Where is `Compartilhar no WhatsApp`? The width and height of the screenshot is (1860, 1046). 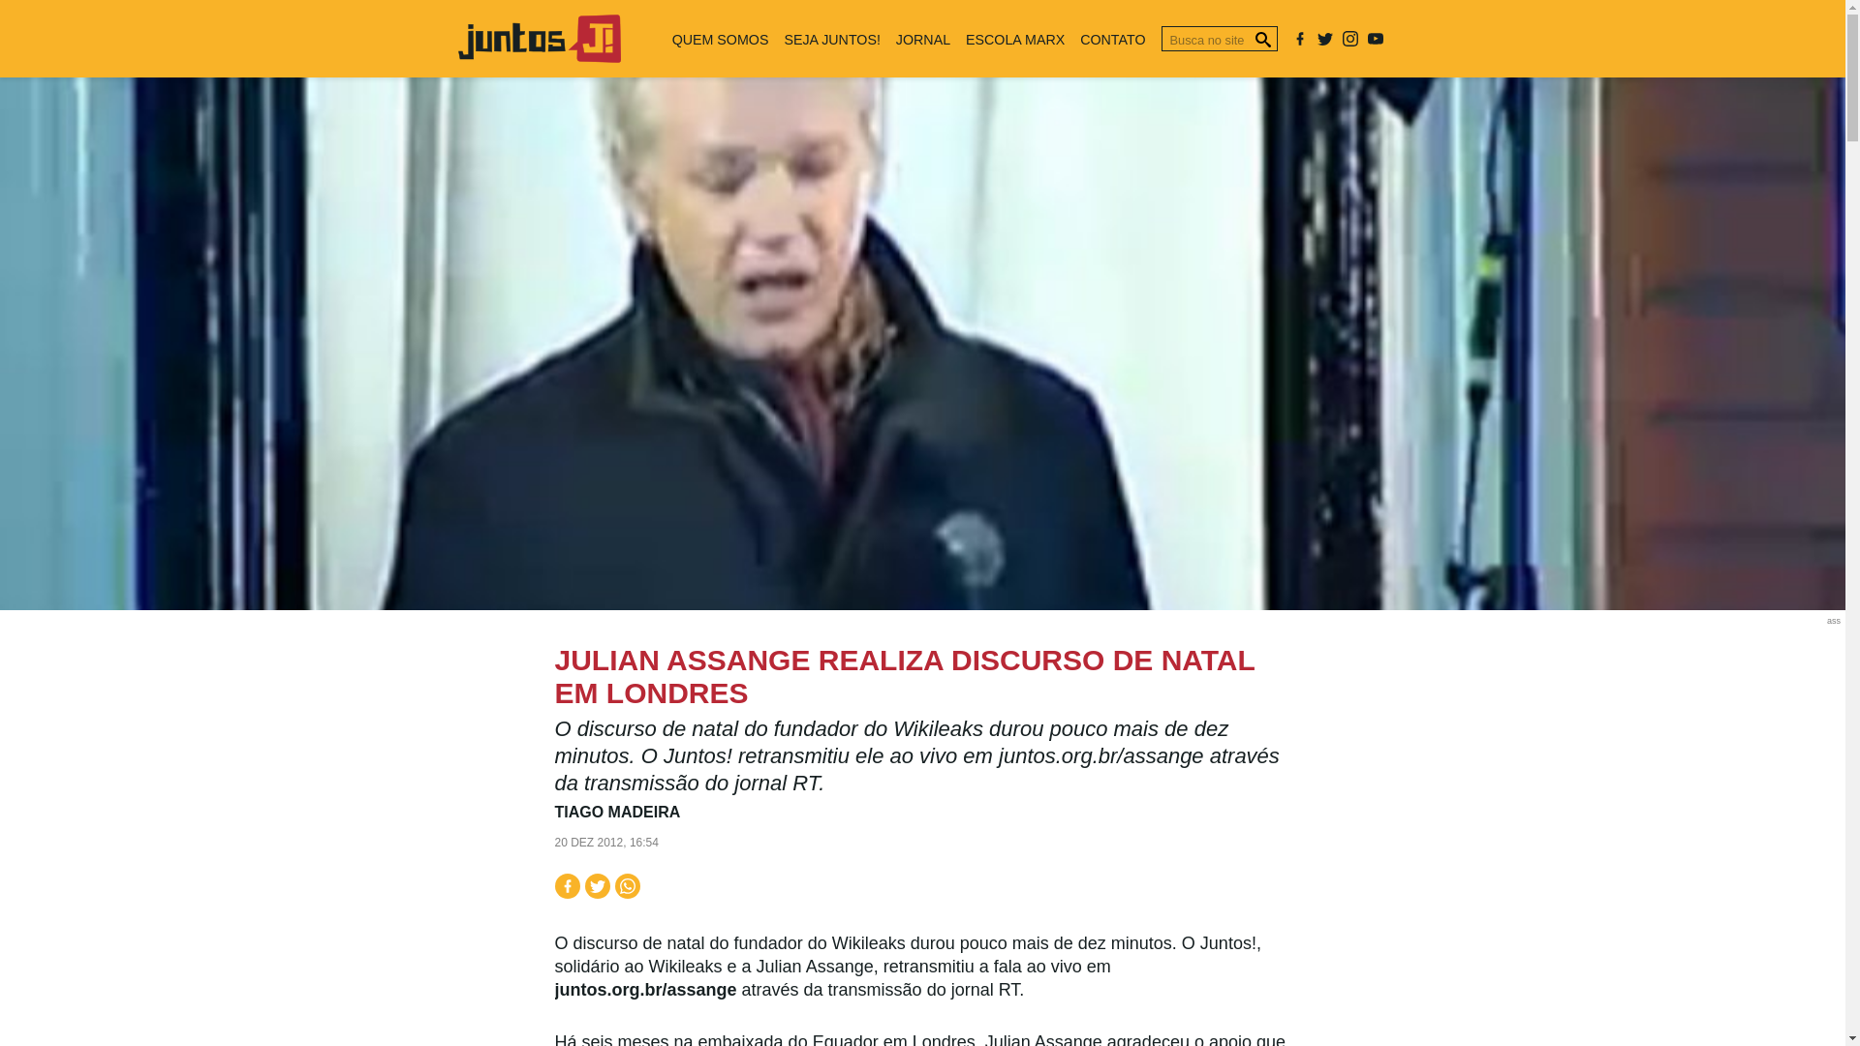 Compartilhar no WhatsApp is located at coordinates (626, 885).